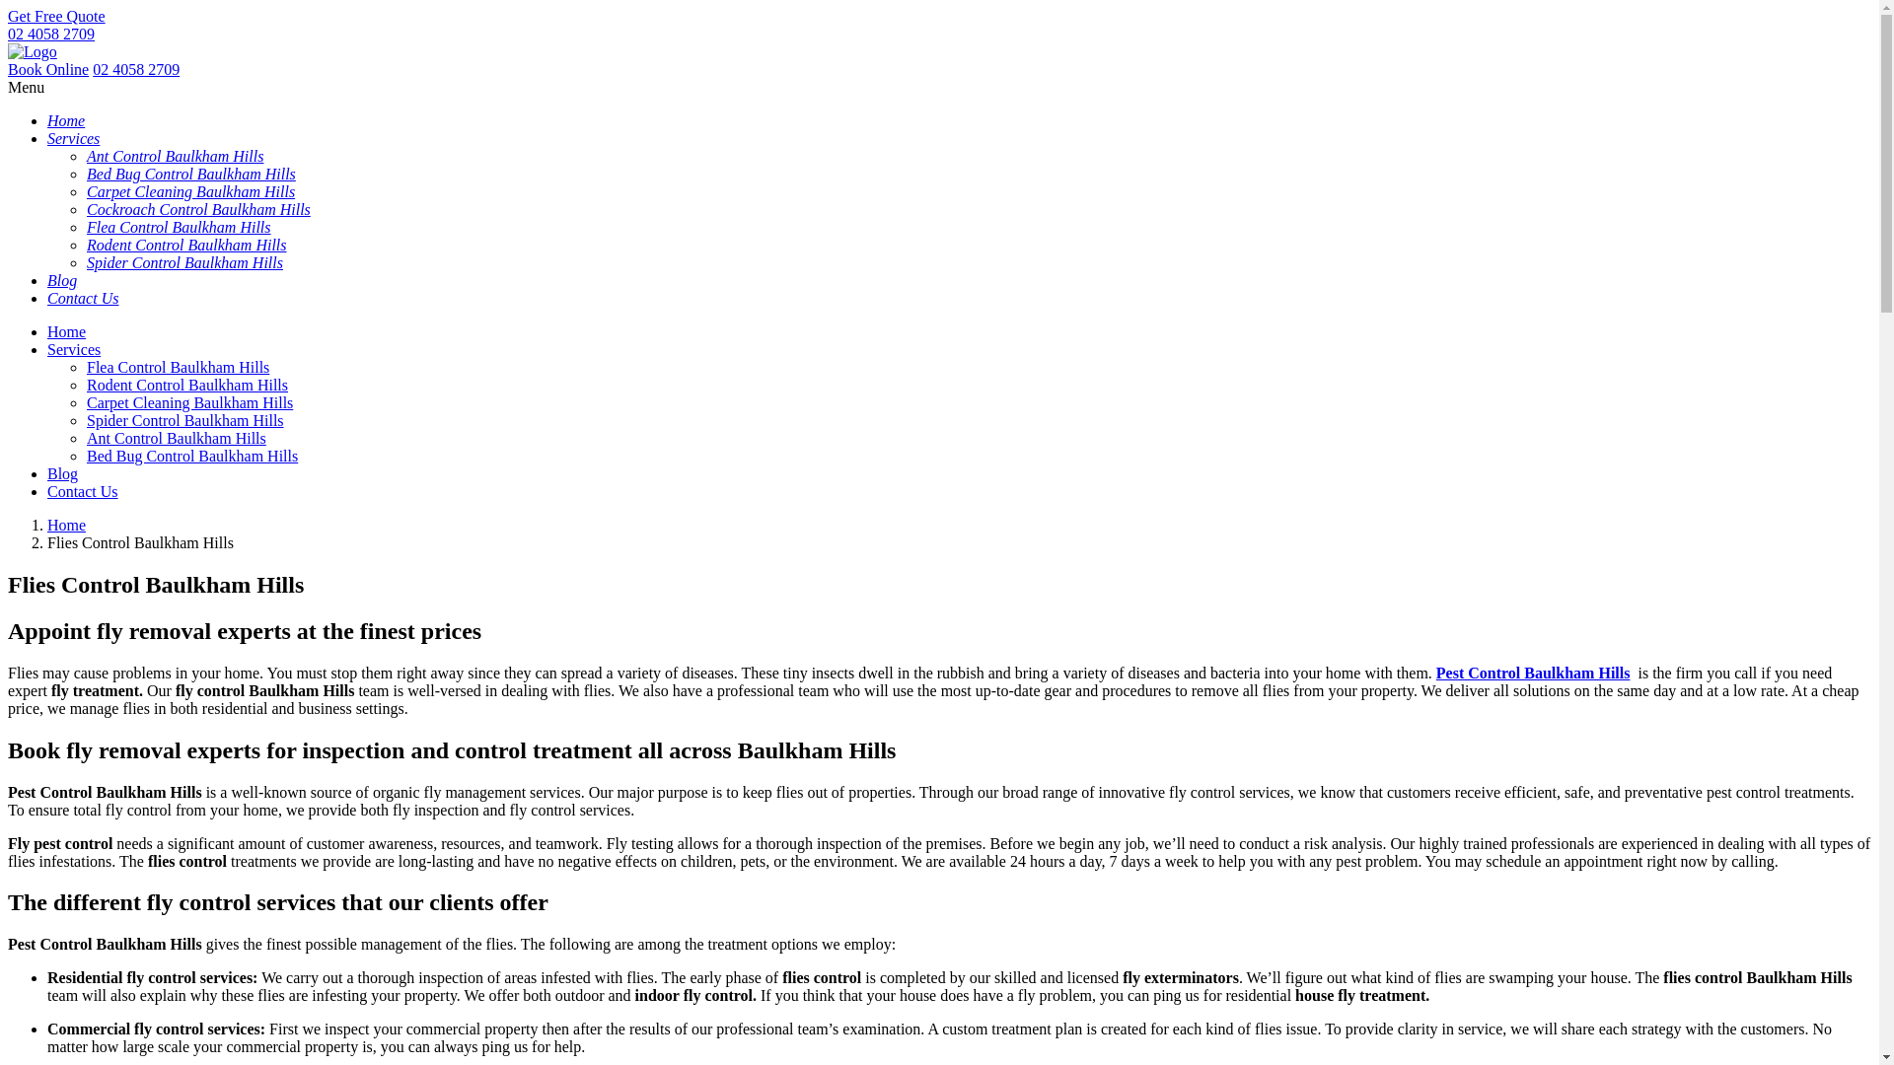 Image resolution: width=1894 pixels, height=1065 pixels. I want to click on Book Online, so click(48, 69).